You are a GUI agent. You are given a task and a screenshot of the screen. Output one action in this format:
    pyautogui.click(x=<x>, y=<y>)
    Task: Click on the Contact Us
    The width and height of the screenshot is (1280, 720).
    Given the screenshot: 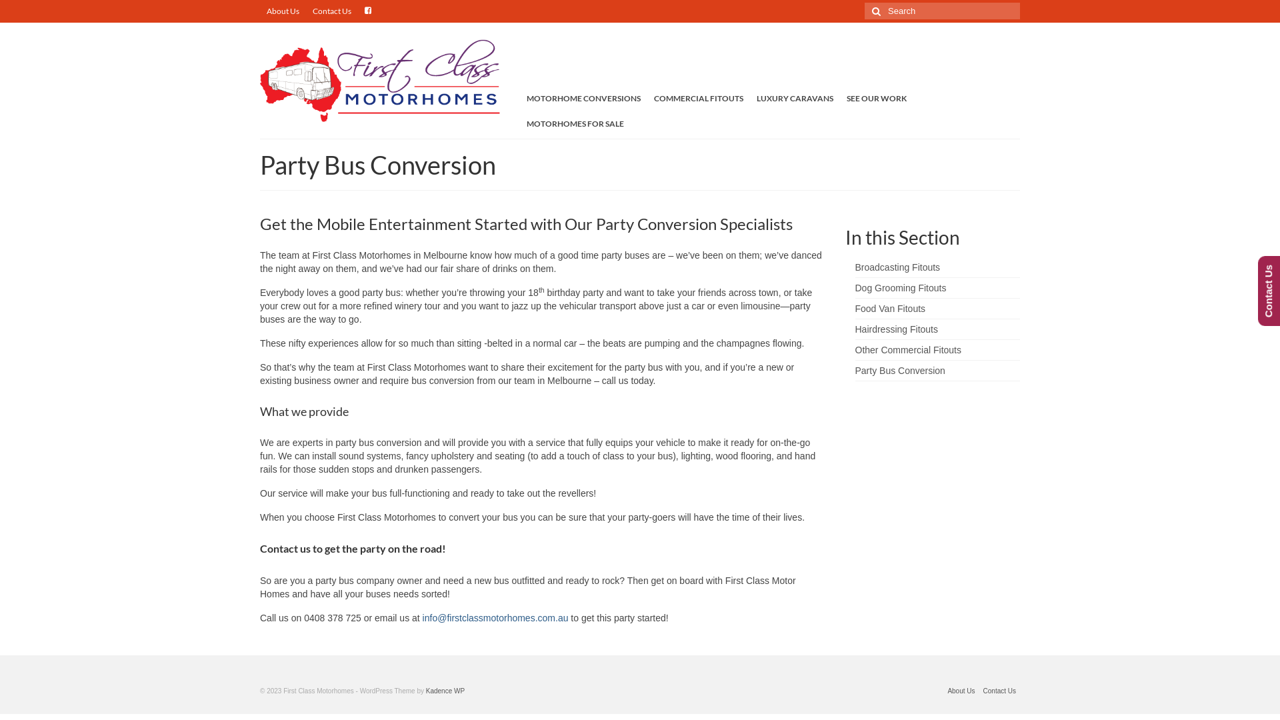 What is the action you would take?
    pyautogui.click(x=332, y=11)
    